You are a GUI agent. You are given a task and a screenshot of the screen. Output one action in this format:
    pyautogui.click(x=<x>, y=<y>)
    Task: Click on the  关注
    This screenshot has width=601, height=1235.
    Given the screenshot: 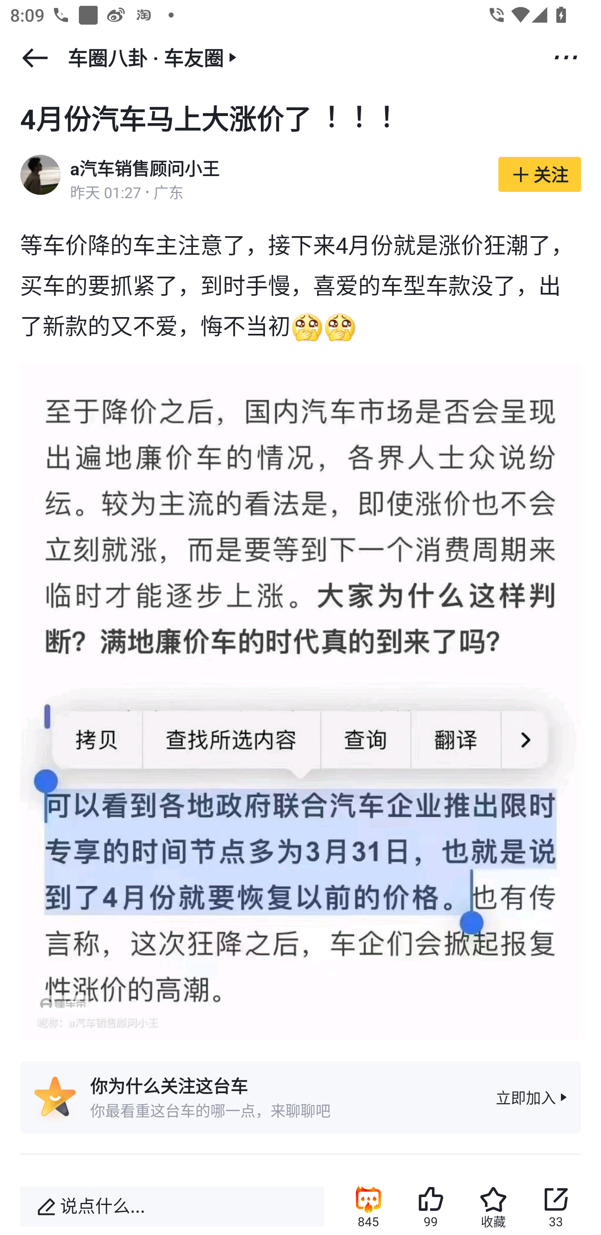 What is the action you would take?
    pyautogui.click(x=539, y=174)
    